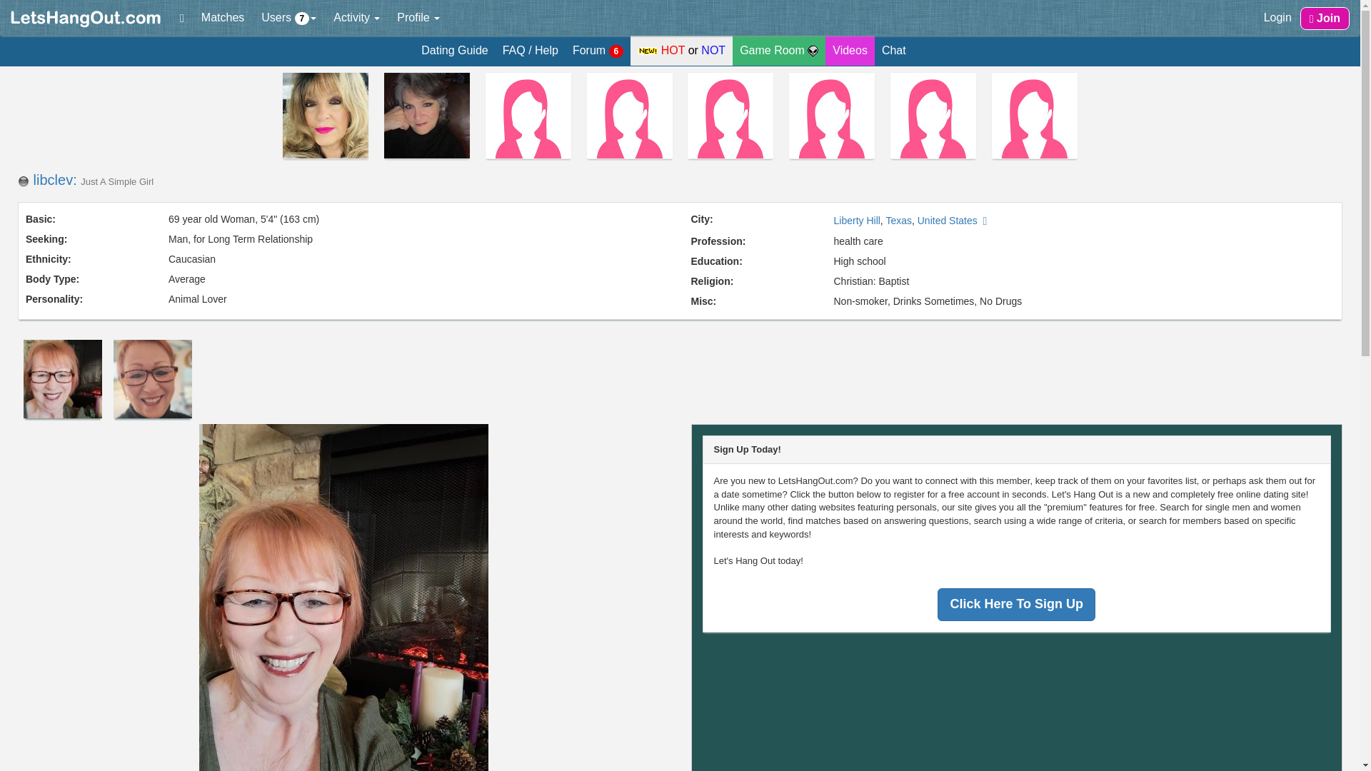  I want to click on member is offline, so click(23, 181).